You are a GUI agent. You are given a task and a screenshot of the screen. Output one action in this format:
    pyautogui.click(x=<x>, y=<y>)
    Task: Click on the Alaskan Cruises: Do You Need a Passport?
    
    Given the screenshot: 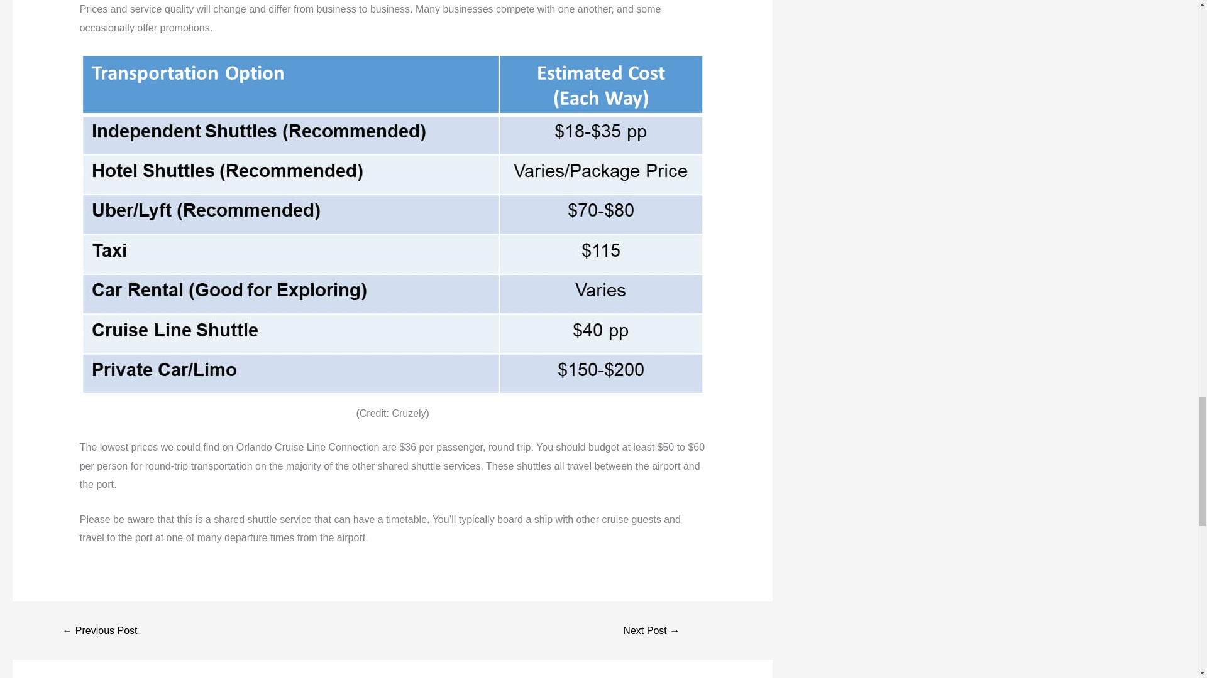 What is the action you would take?
    pyautogui.click(x=651, y=630)
    